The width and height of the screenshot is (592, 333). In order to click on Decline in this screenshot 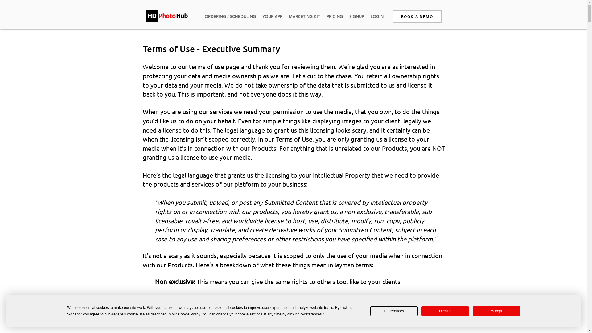, I will do `click(445, 311)`.